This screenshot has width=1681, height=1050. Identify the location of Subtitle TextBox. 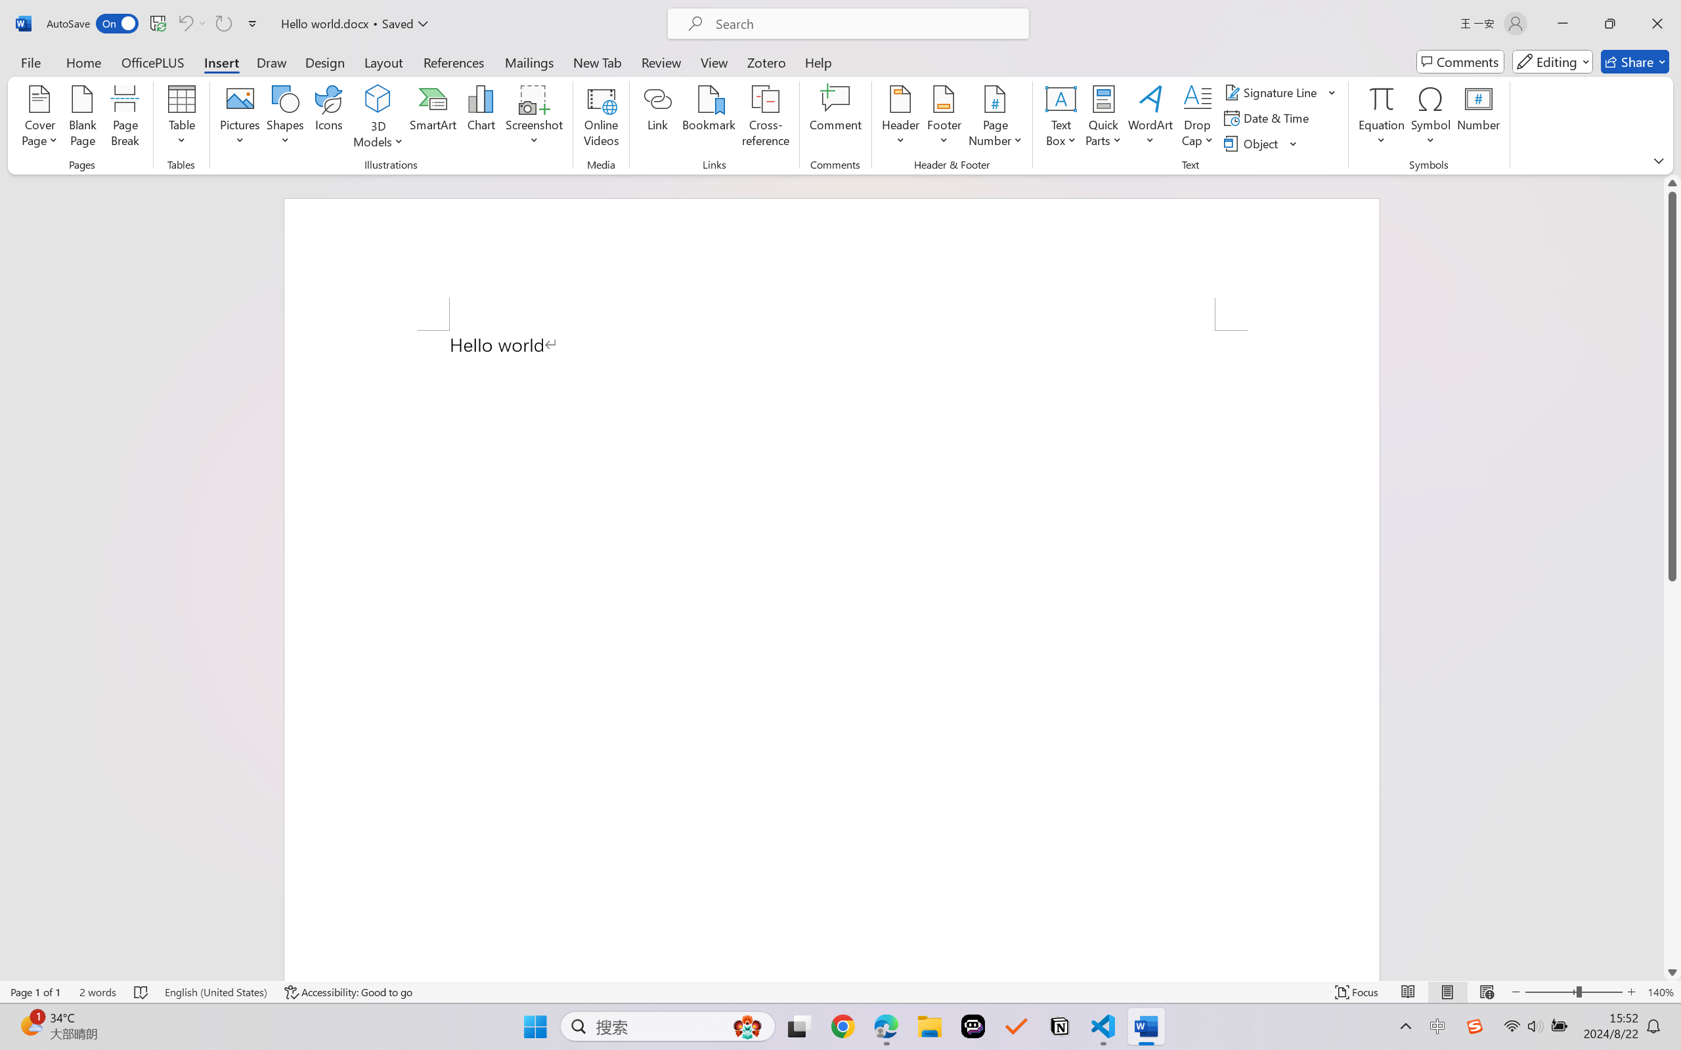
(805, 696).